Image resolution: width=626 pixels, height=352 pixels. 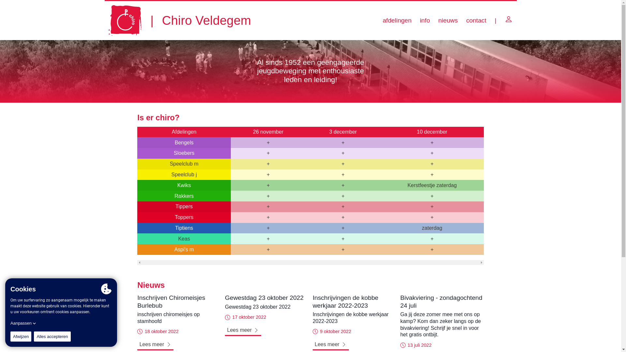 I want to click on Nieuws, so click(x=310, y=286).